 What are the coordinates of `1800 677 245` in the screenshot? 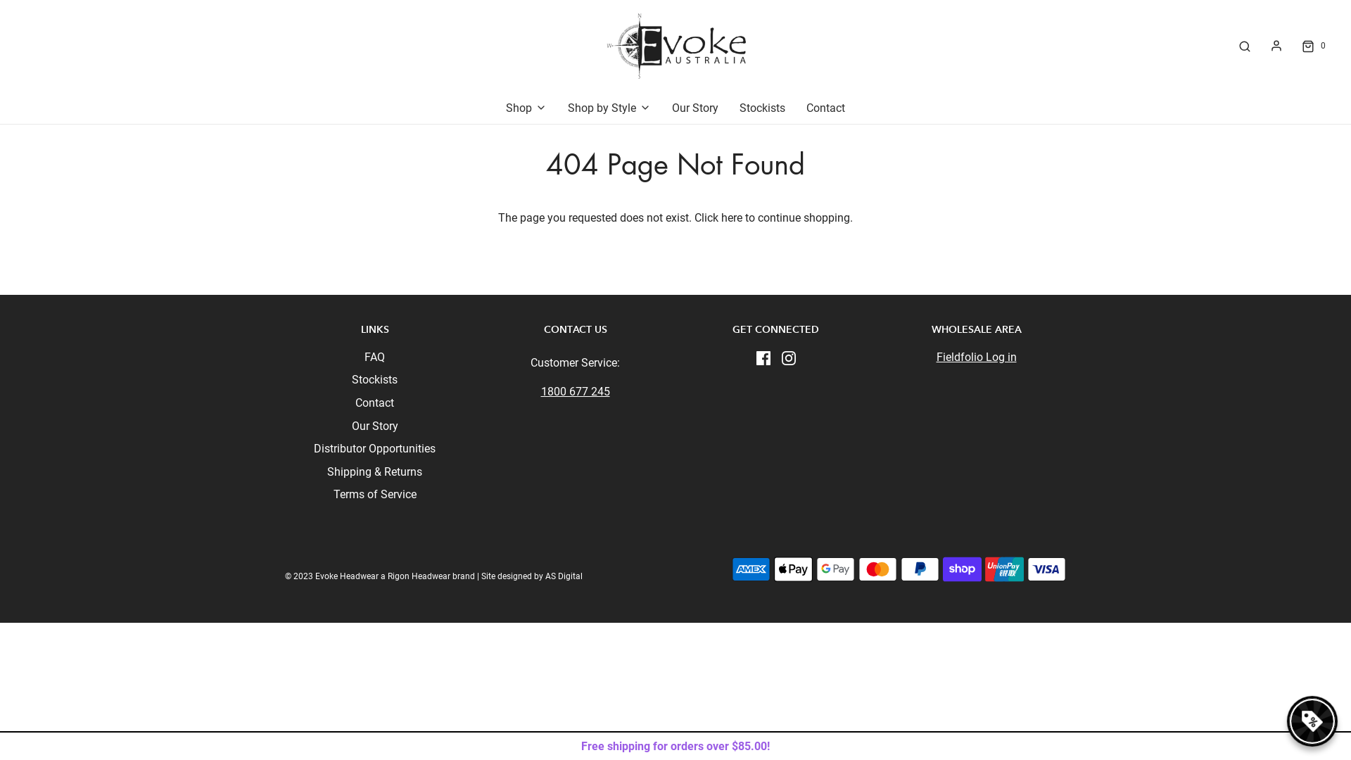 It's located at (575, 391).